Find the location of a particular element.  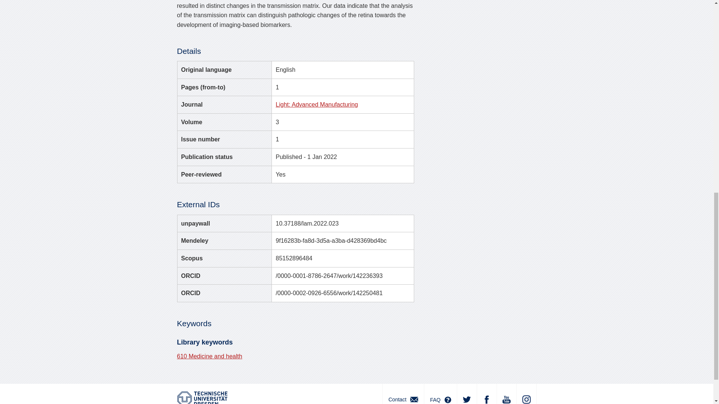

Facebook is located at coordinates (486, 394).